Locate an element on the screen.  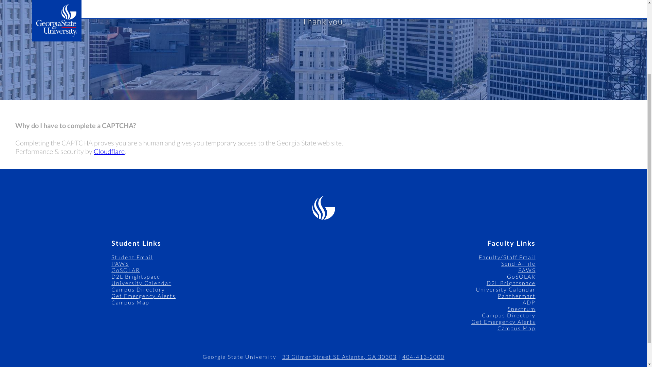
Cloudflare is located at coordinates (109, 151).